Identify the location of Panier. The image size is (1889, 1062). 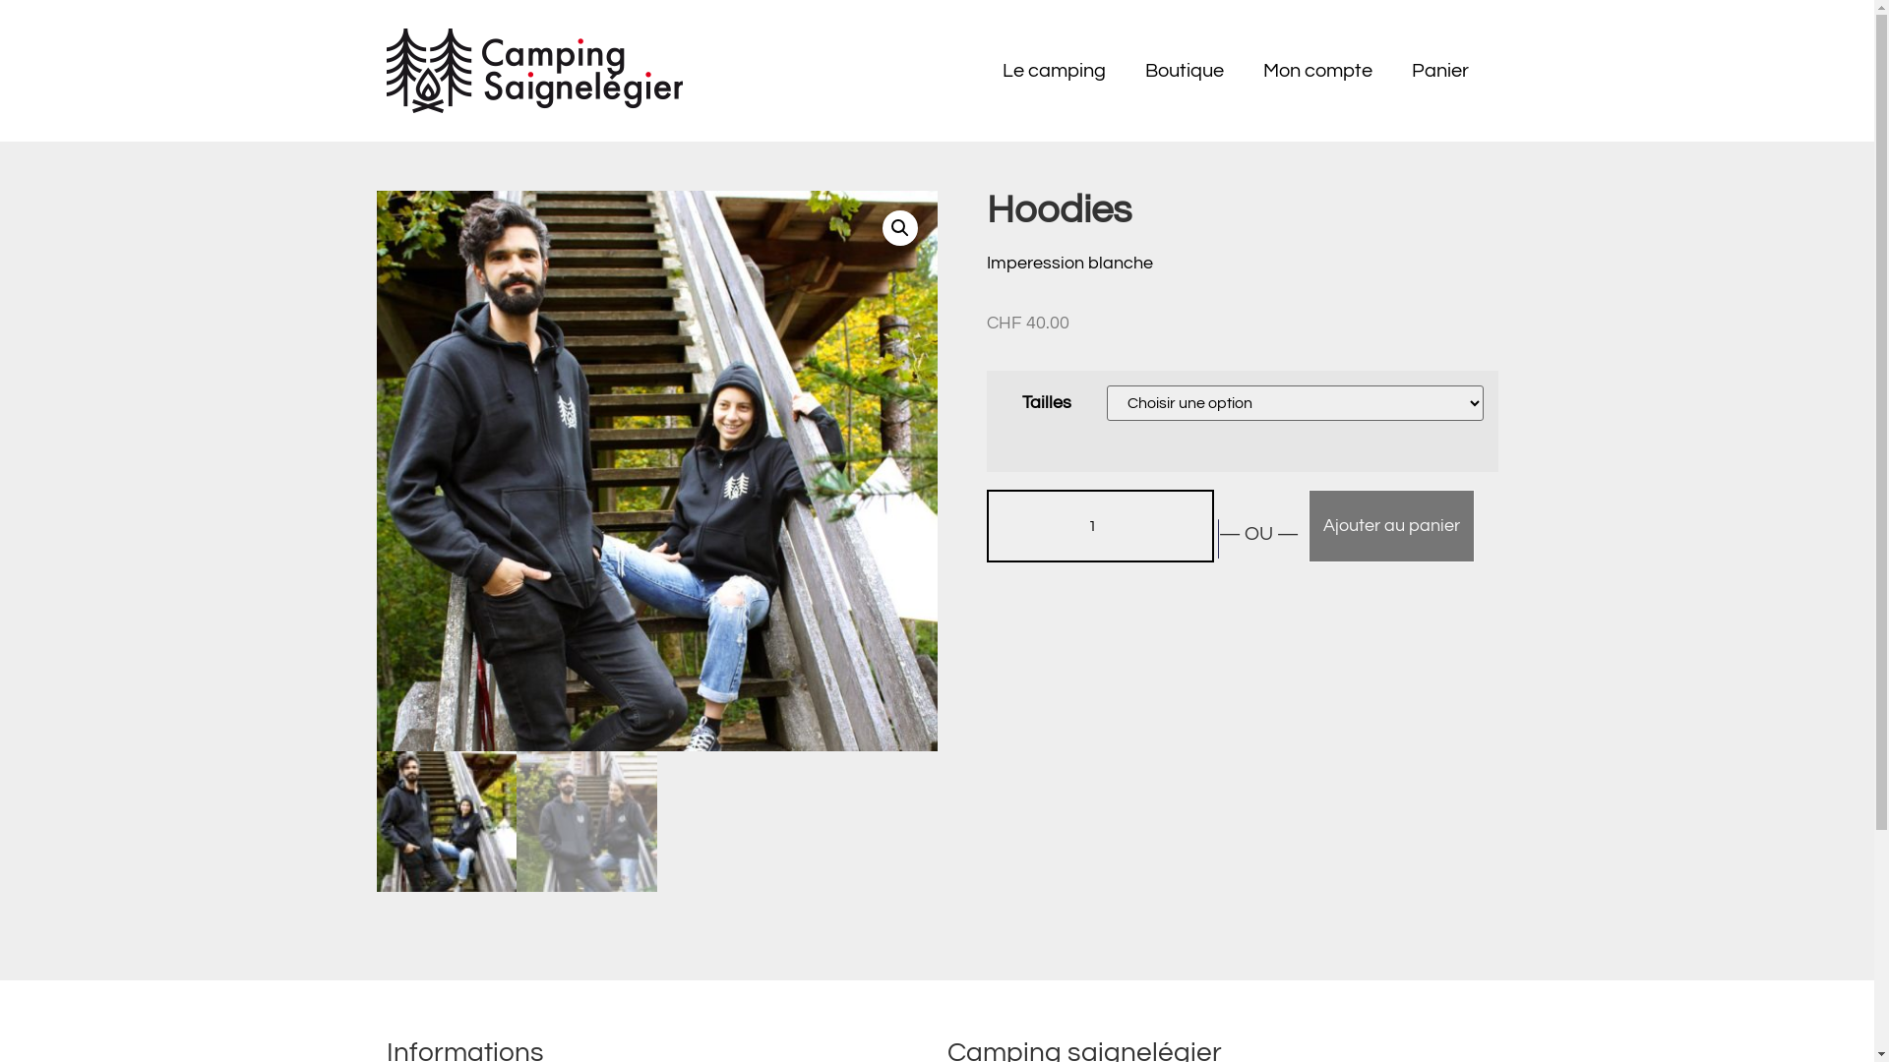
(1439, 71).